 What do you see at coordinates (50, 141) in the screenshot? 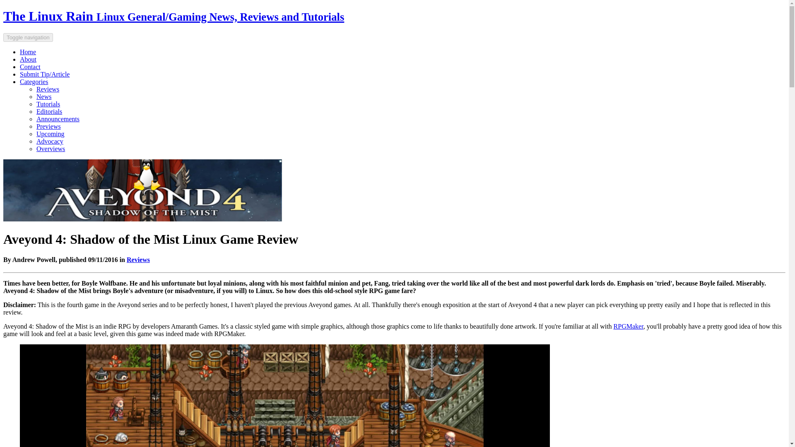
I see `Advocacy` at bounding box center [50, 141].